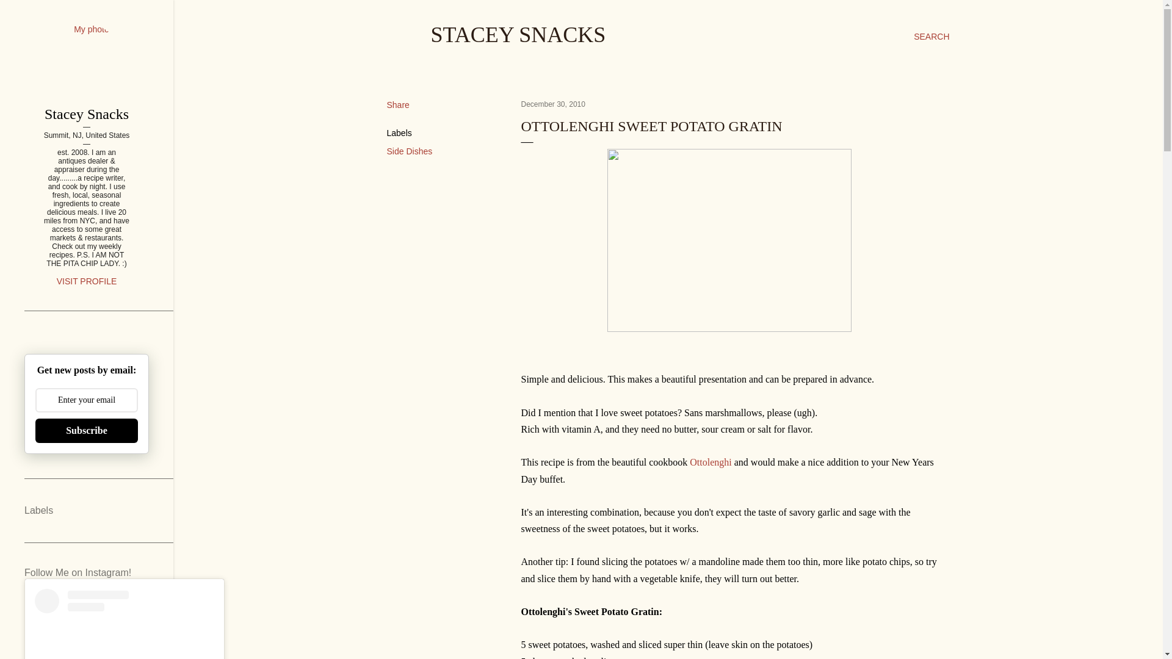 This screenshot has width=1172, height=659. I want to click on permanent link, so click(553, 104).